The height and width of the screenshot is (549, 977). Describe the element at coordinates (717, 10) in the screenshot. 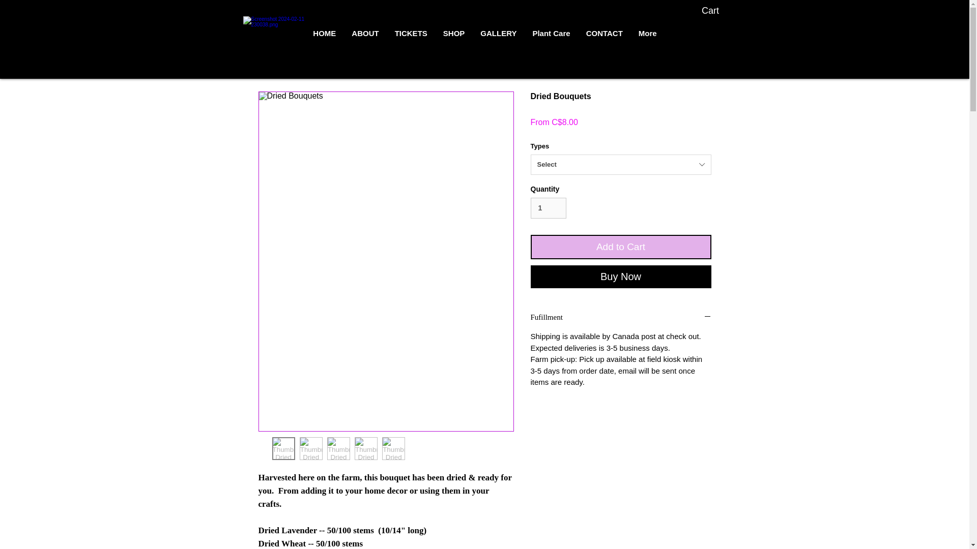

I see `Cart` at that location.